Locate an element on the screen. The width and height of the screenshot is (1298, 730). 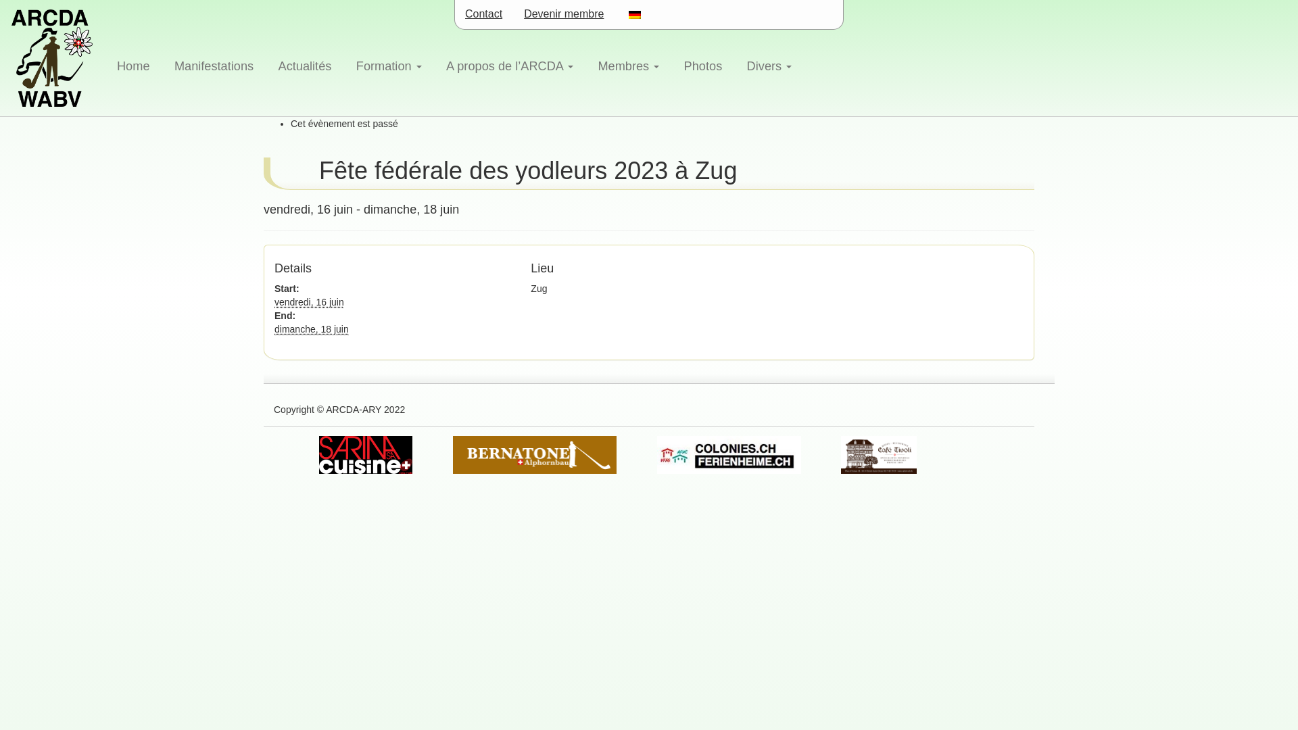
  is located at coordinates (633, 15).